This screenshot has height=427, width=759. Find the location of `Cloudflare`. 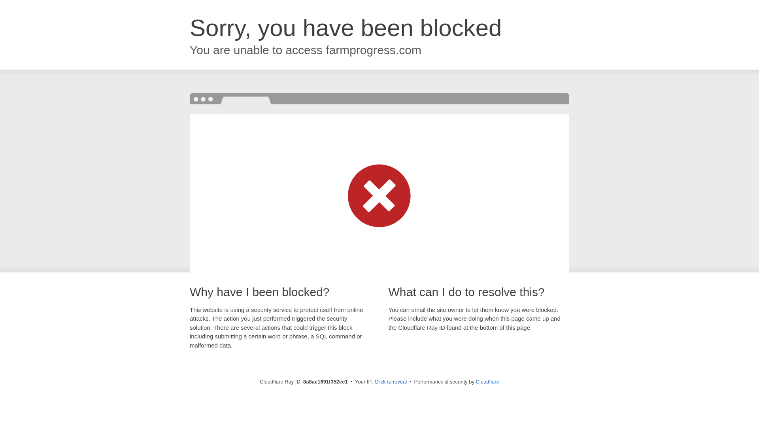

Cloudflare is located at coordinates (487, 382).